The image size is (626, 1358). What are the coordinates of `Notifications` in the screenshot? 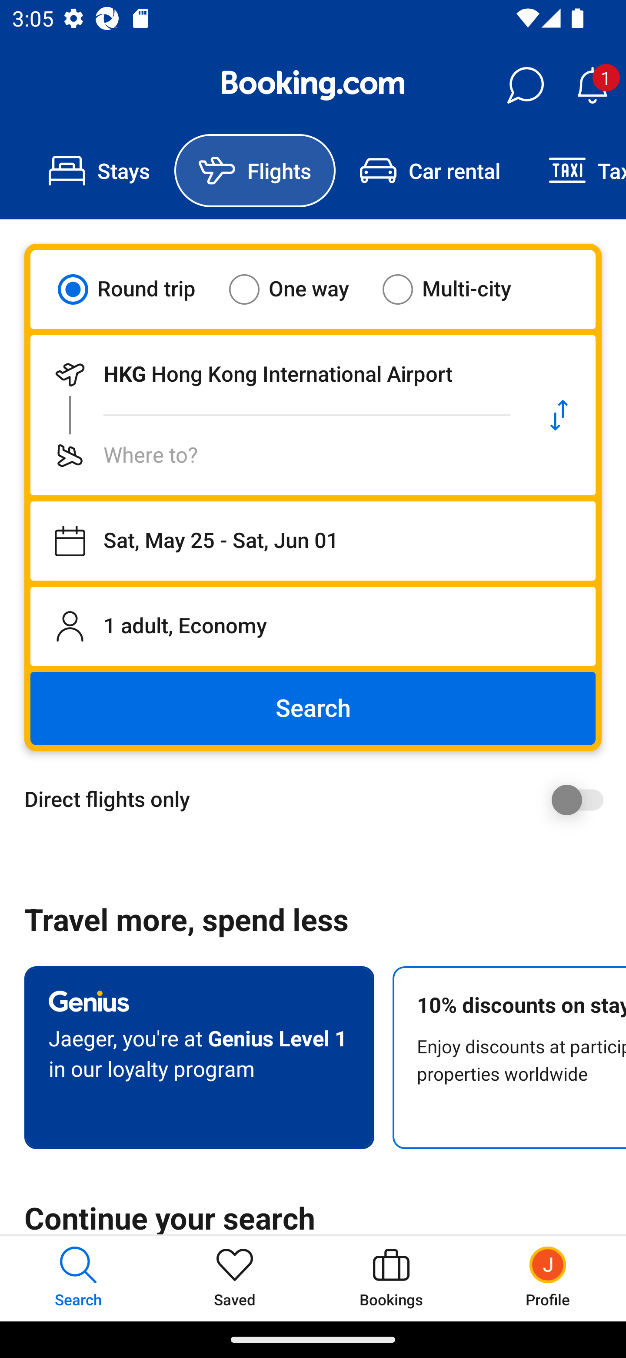 It's located at (592, 85).